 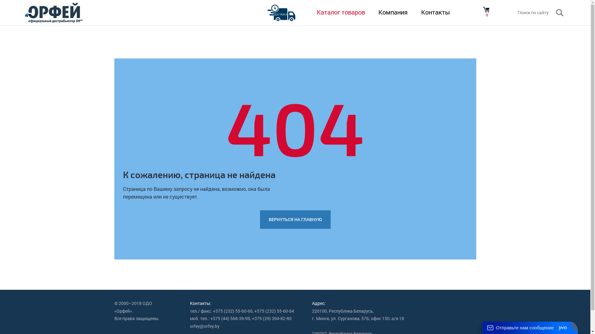 What do you see at coordinates (233, 311) in the screenshot?
I see `+375 (232) 55-60-66` at bounding box center [233, 311].